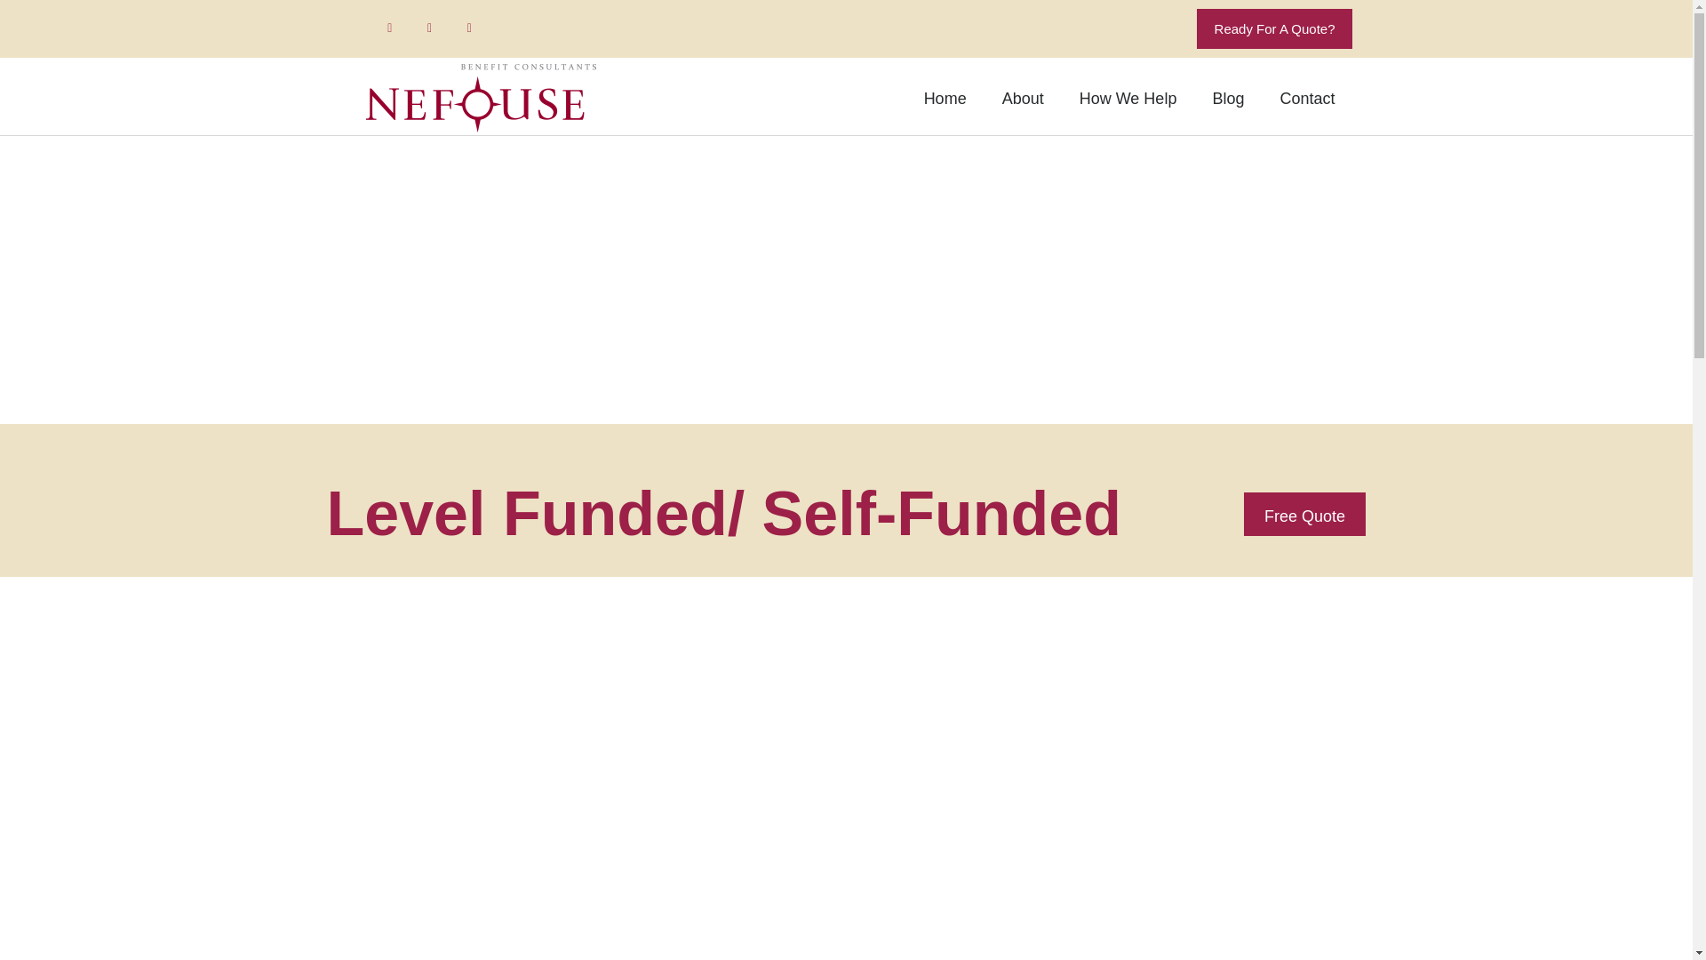  What do you see at coordinates (1128, 99) in the screenshot?
I see `How We Help` at bounding box center [1128, 99].